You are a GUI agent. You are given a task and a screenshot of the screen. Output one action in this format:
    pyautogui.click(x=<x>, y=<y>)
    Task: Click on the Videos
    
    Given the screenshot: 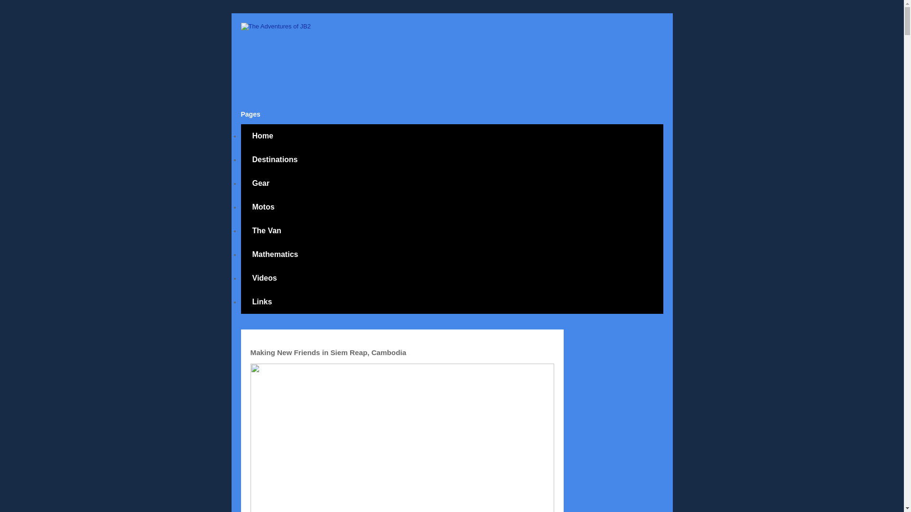 What is the action you would take?
    pyautogui.click(x=265, y=278)
    